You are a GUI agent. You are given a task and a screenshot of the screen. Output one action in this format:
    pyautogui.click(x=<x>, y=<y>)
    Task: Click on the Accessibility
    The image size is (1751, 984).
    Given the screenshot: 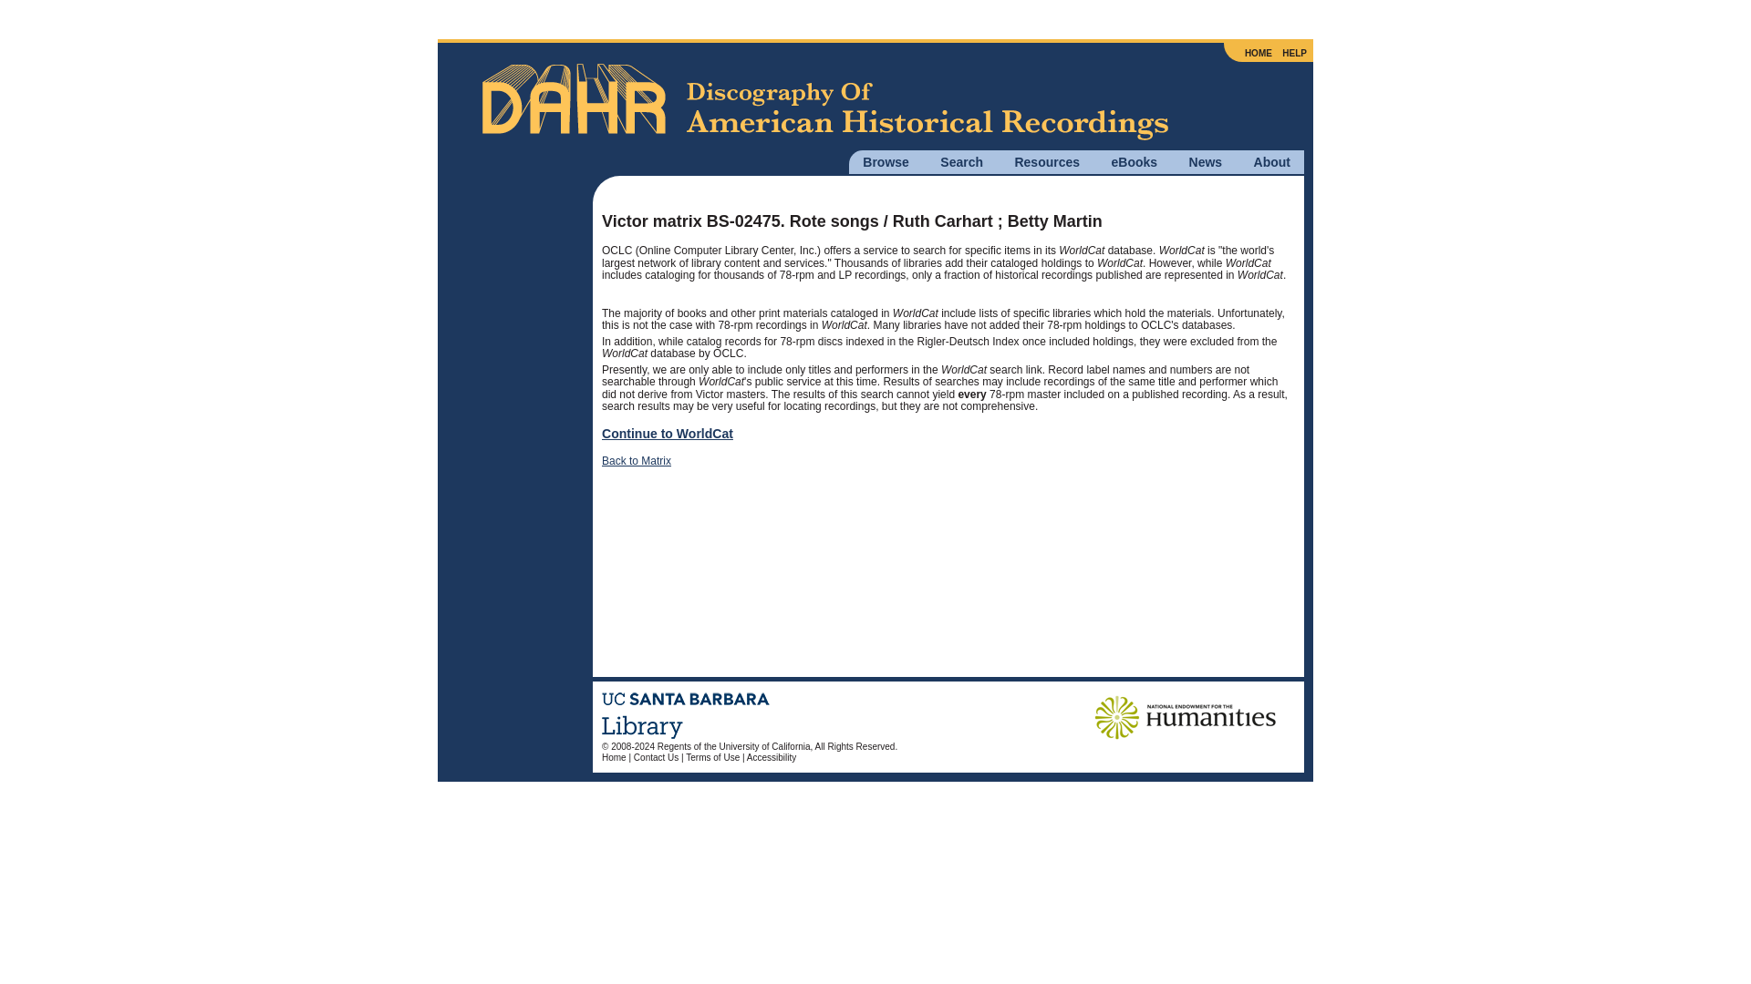 What is the action you would take?
    pyautogui.click(x=772, y=758)
    